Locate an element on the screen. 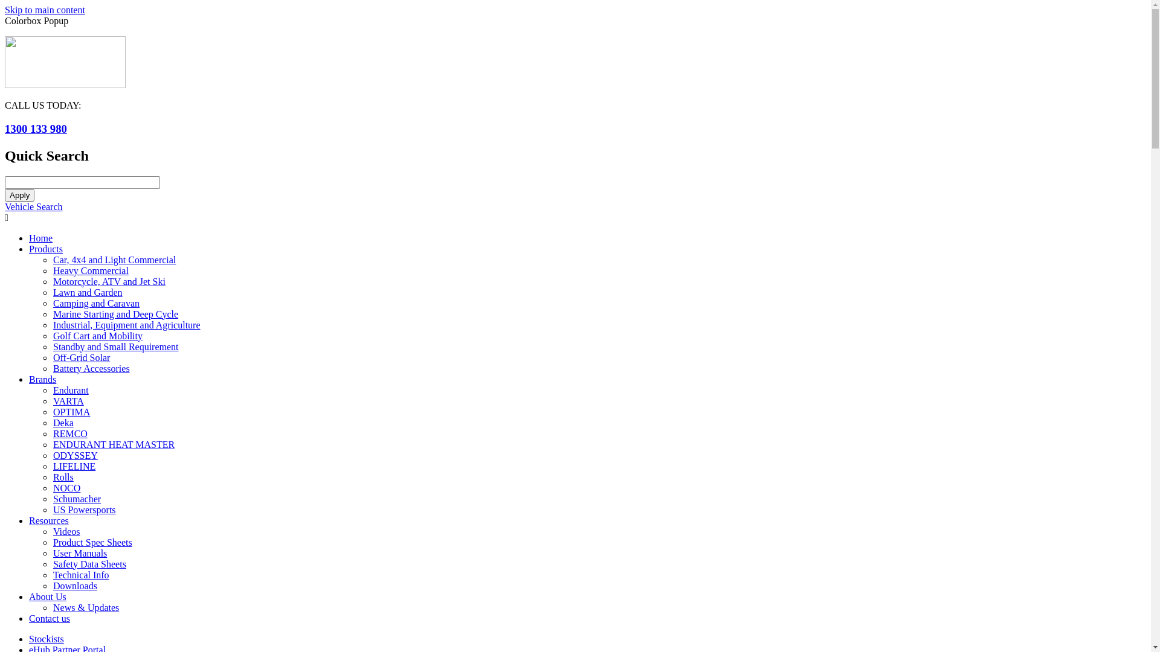  Car, 4x4 and Light Commercial is located at coordinates (115, 260).